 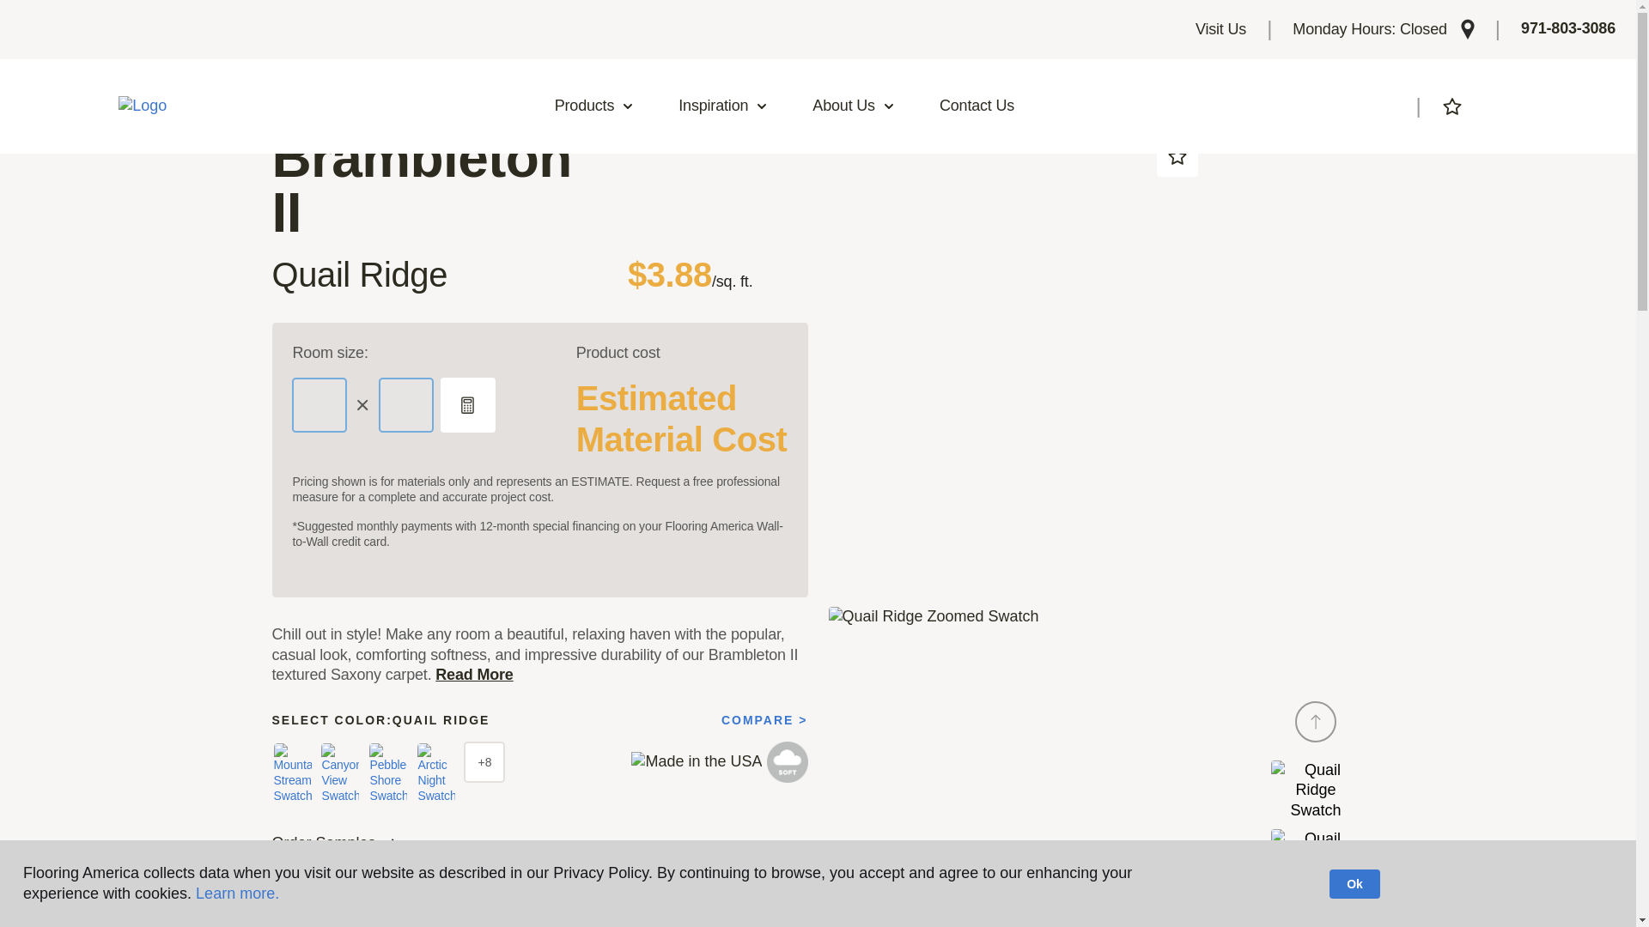 What do you see at coordinates (854, 106) in the screenshot?
I see `About Us` at bounding box center [854, 106].